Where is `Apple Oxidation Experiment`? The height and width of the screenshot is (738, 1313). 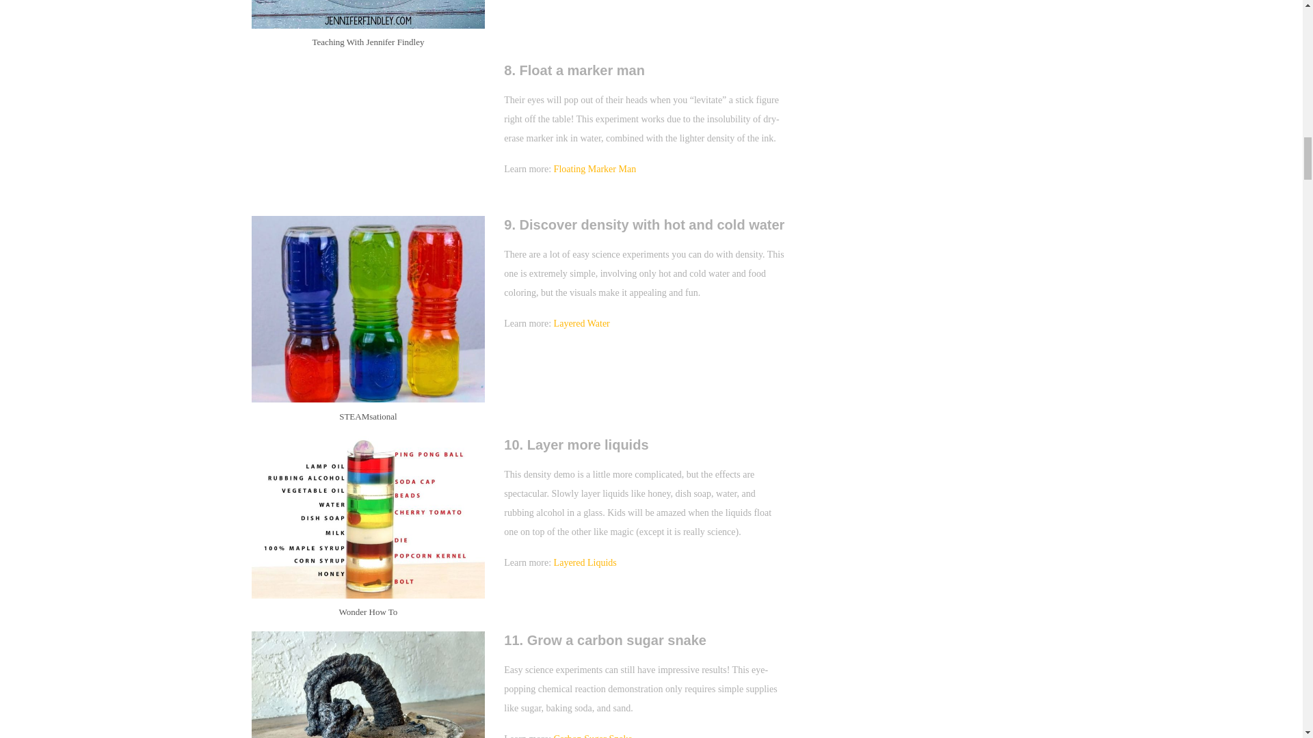 Apple Oxidation Experiment is located at coordinates (369, 14).